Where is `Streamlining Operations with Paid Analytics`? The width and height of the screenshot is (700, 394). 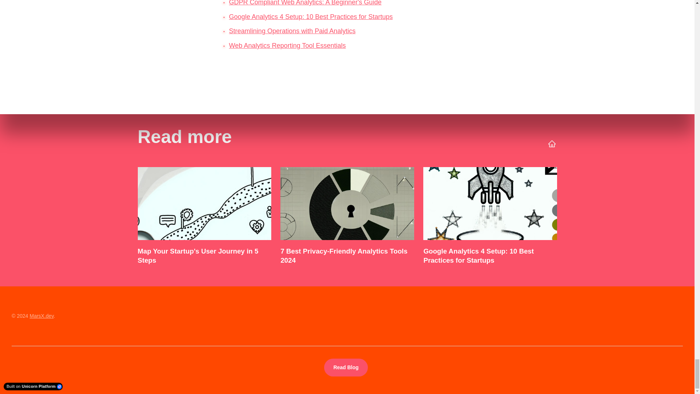
Streamlining Operations with Paid Analytics is located at coordinates (292, 31).